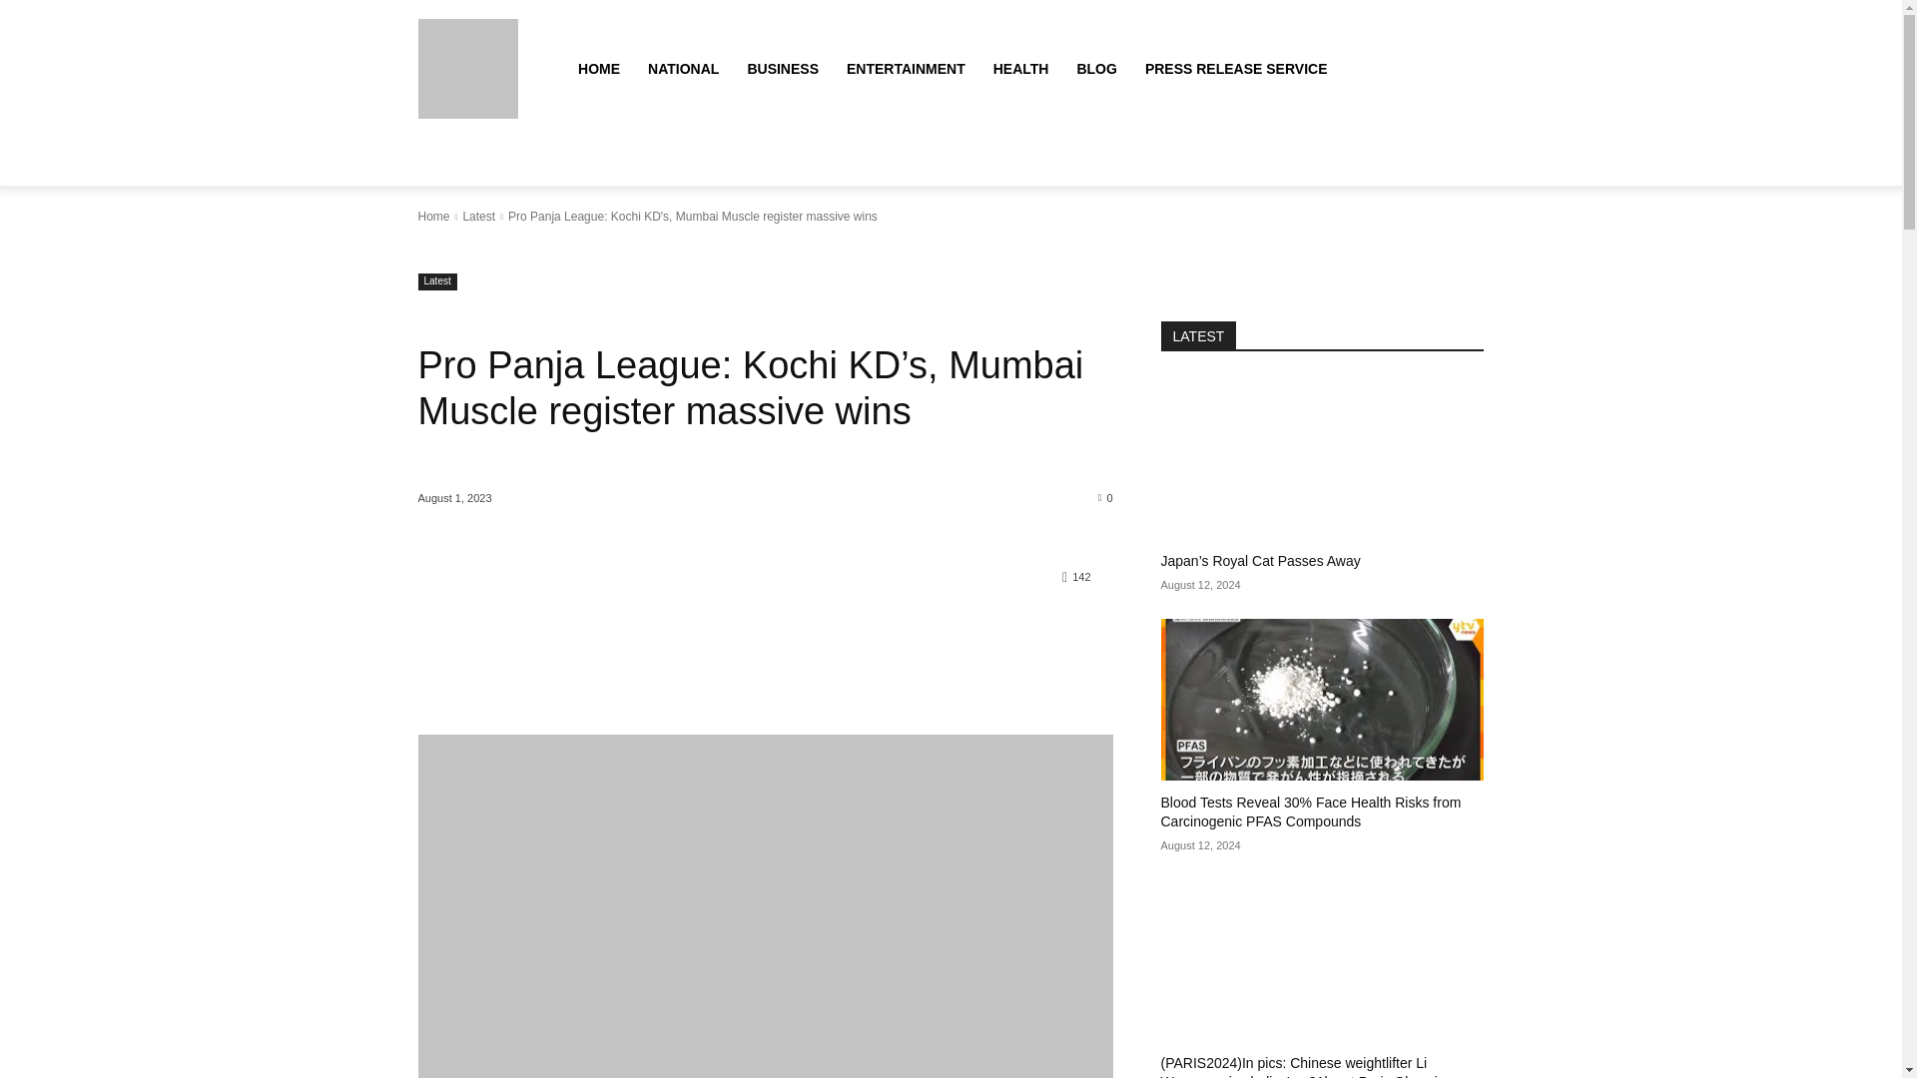 The width and height of the screenshot is (1917, 1078). Describe the element at coordinates (433, 216) in the screenshot. I see `Home` at that location.